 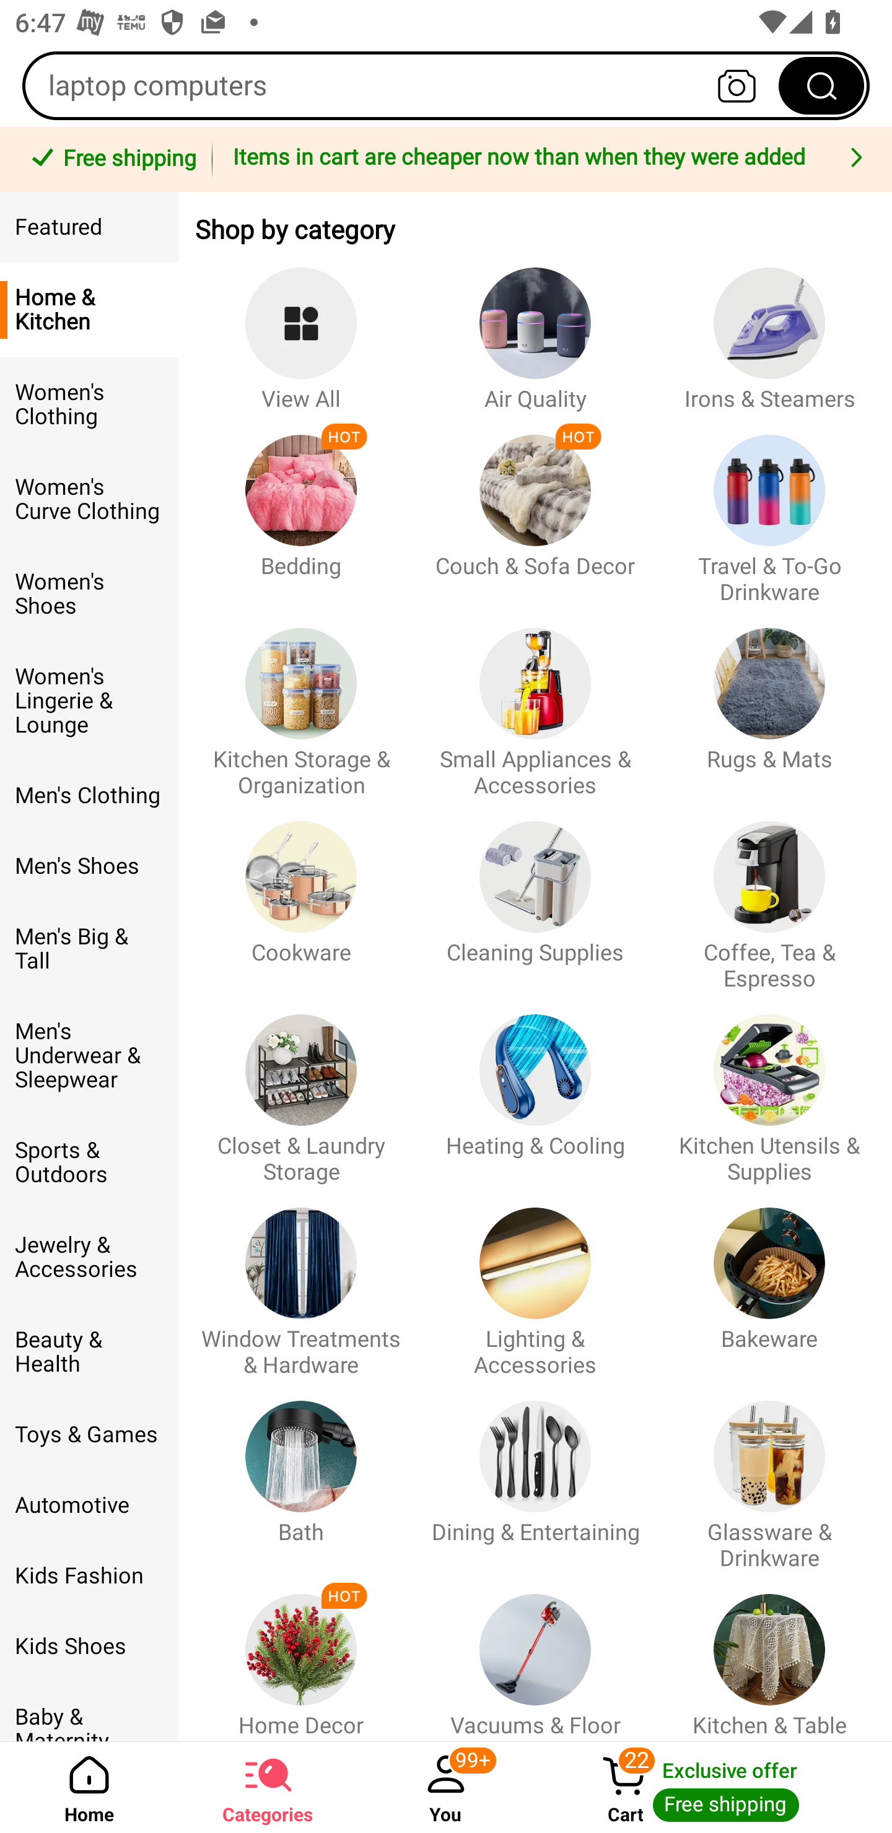 I want to click on Kitchen & Table Linens, so click(x=769, y=1656).